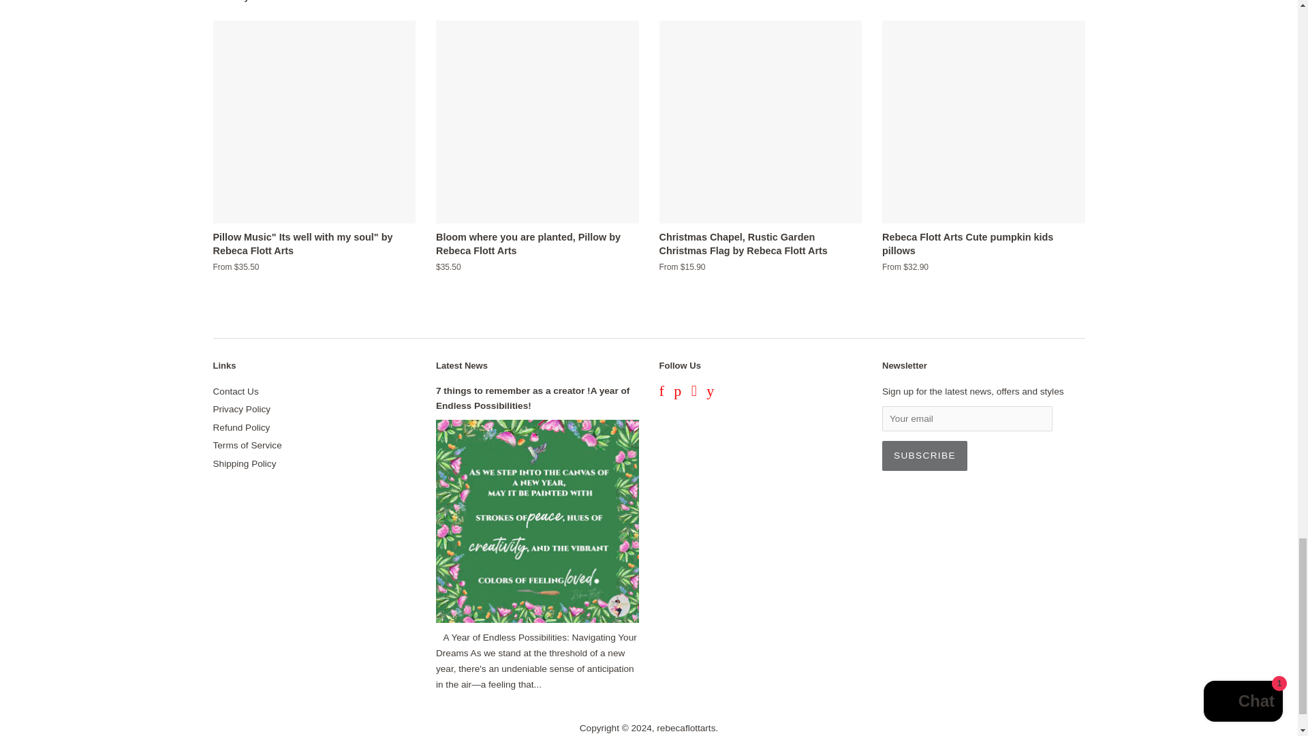  What do you see at coordinates (924, 455) in the screenshot?
I see `Subscribe` at bounding box center [924, 455].